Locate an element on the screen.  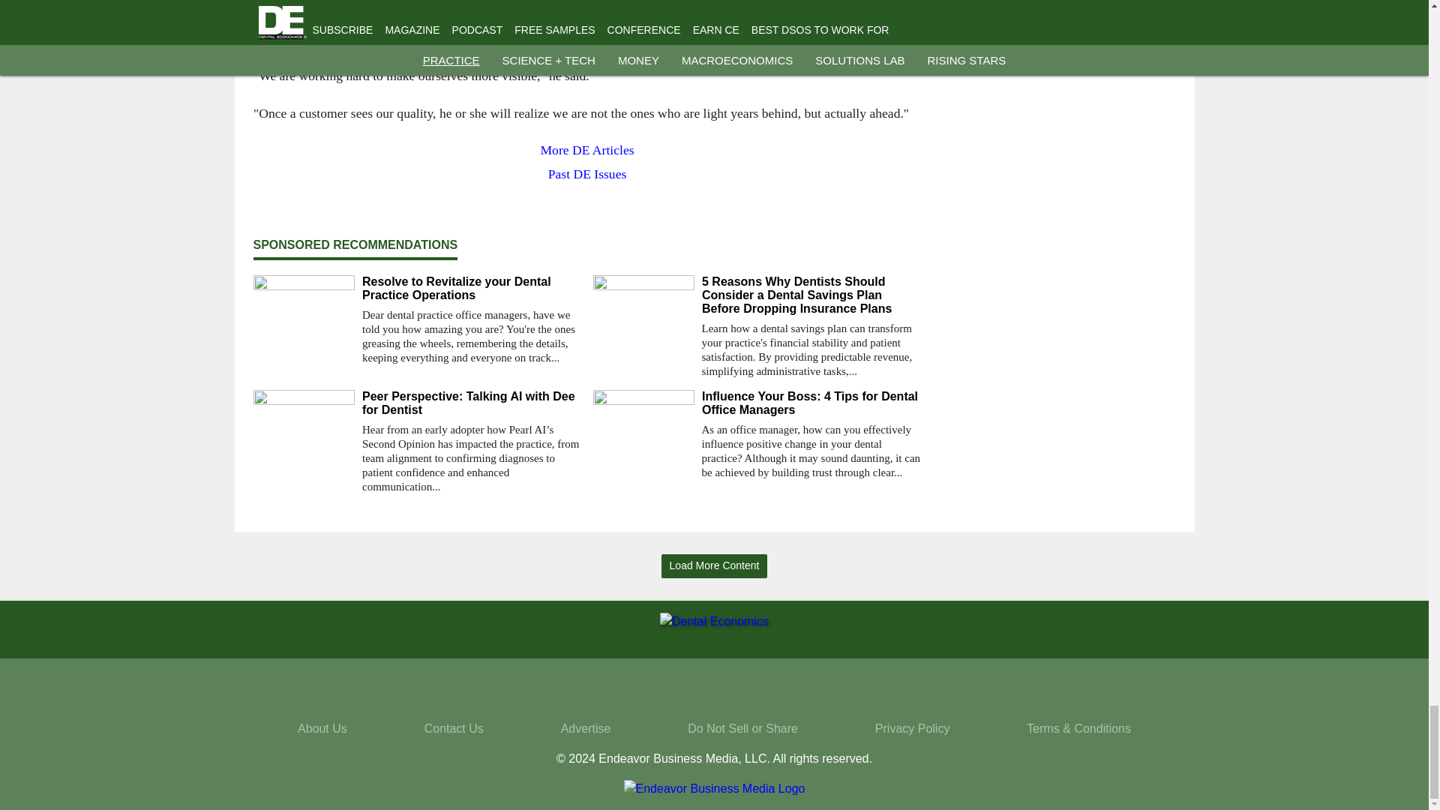
Past DE Issues is located at coordinates (586, 174).